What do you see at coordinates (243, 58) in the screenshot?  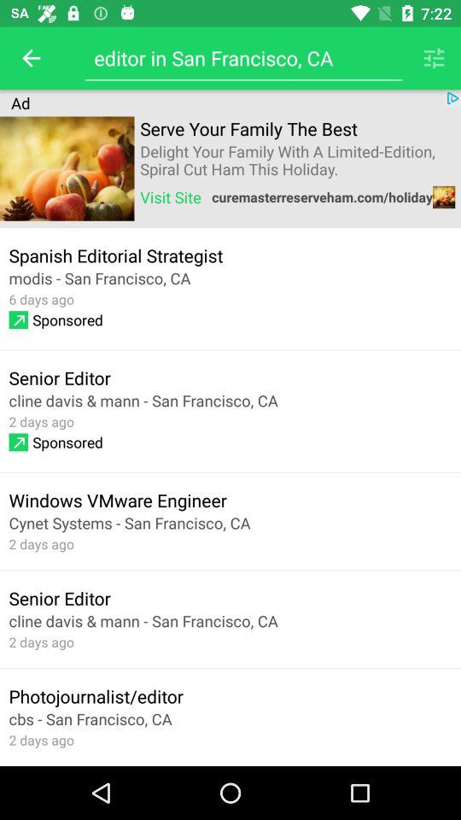 I see `swipe to editor in san icon` at bounding box center [243, 58].